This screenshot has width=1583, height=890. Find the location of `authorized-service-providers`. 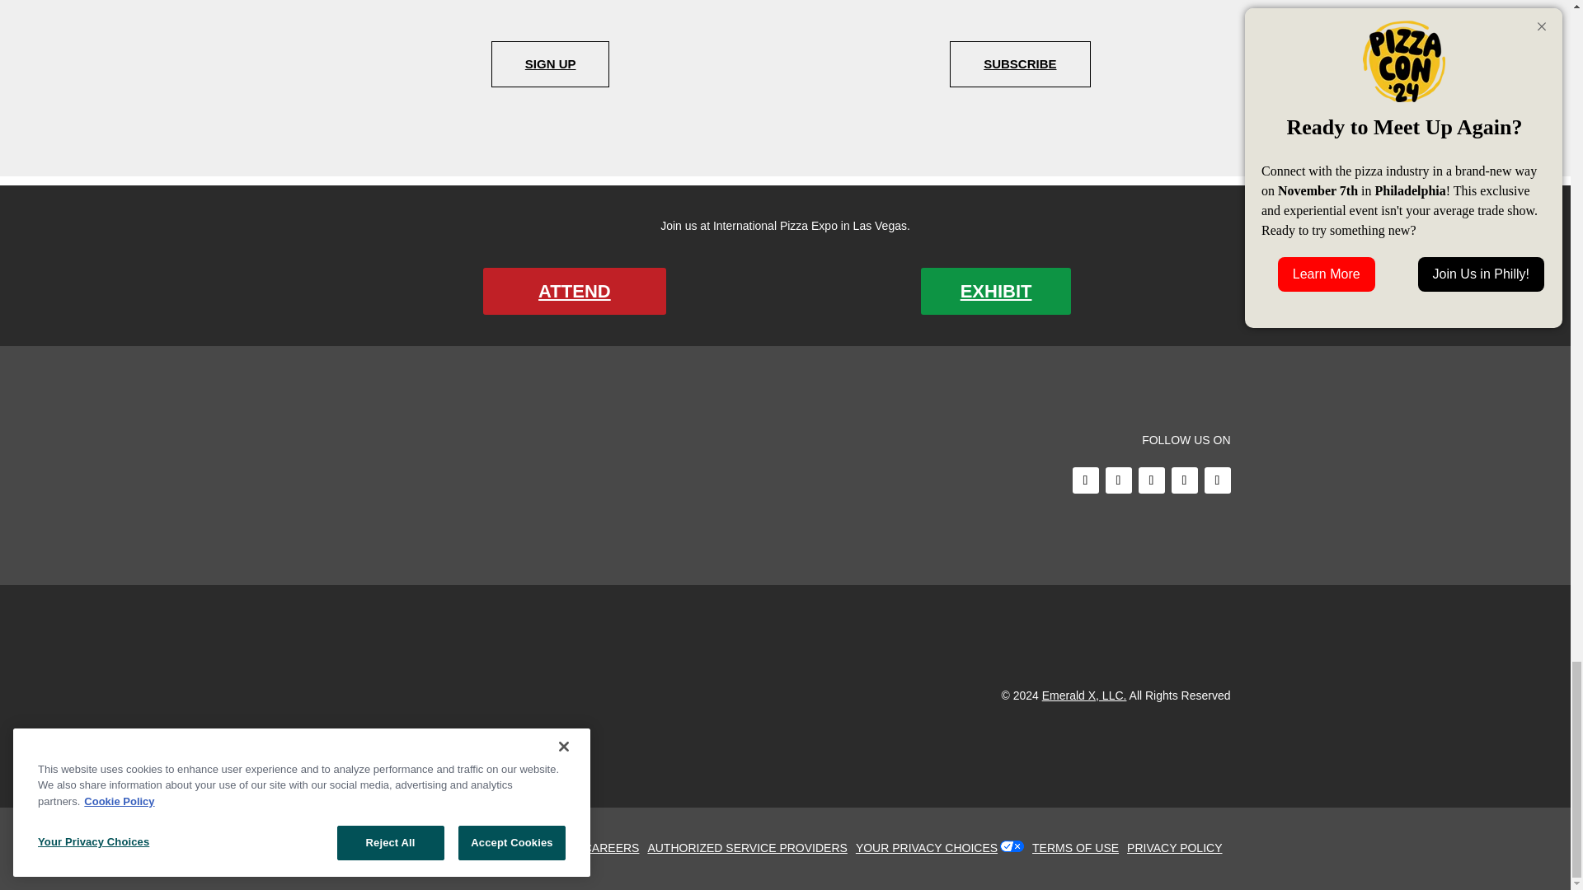

authorized-service-providers is located at coordinates (750, 847).